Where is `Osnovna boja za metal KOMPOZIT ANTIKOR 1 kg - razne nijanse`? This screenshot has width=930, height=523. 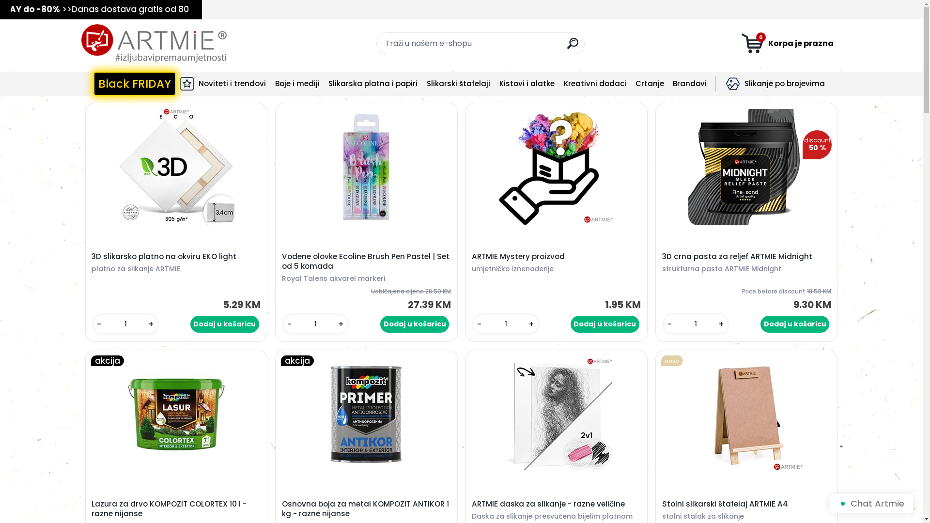 Osnovna boja za metal KOMPOZIT ANTIKOR 1 kg - razne nijanse is located at coordinates (366, 509).